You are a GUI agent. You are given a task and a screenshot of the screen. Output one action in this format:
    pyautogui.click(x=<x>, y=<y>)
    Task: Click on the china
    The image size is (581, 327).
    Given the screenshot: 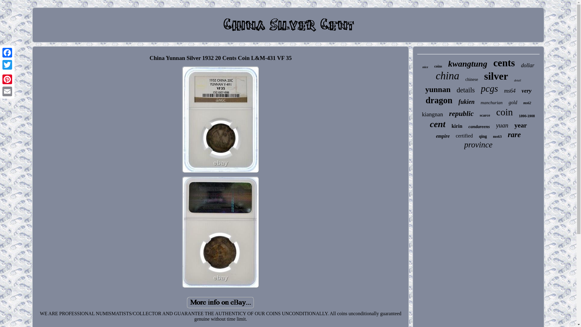 What is the action you would take?
    pyautogui.click(x=448, y=76)
    